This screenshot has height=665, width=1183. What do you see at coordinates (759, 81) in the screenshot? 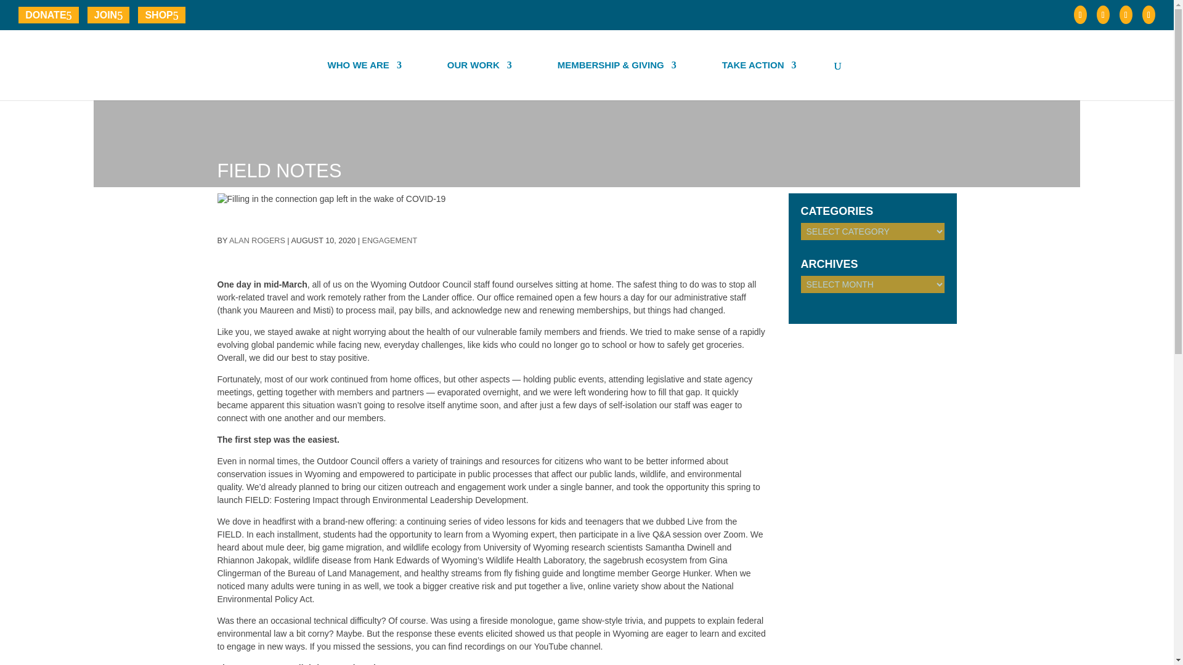
I see `TAKE ACTION` at bounding box center [759, 81].